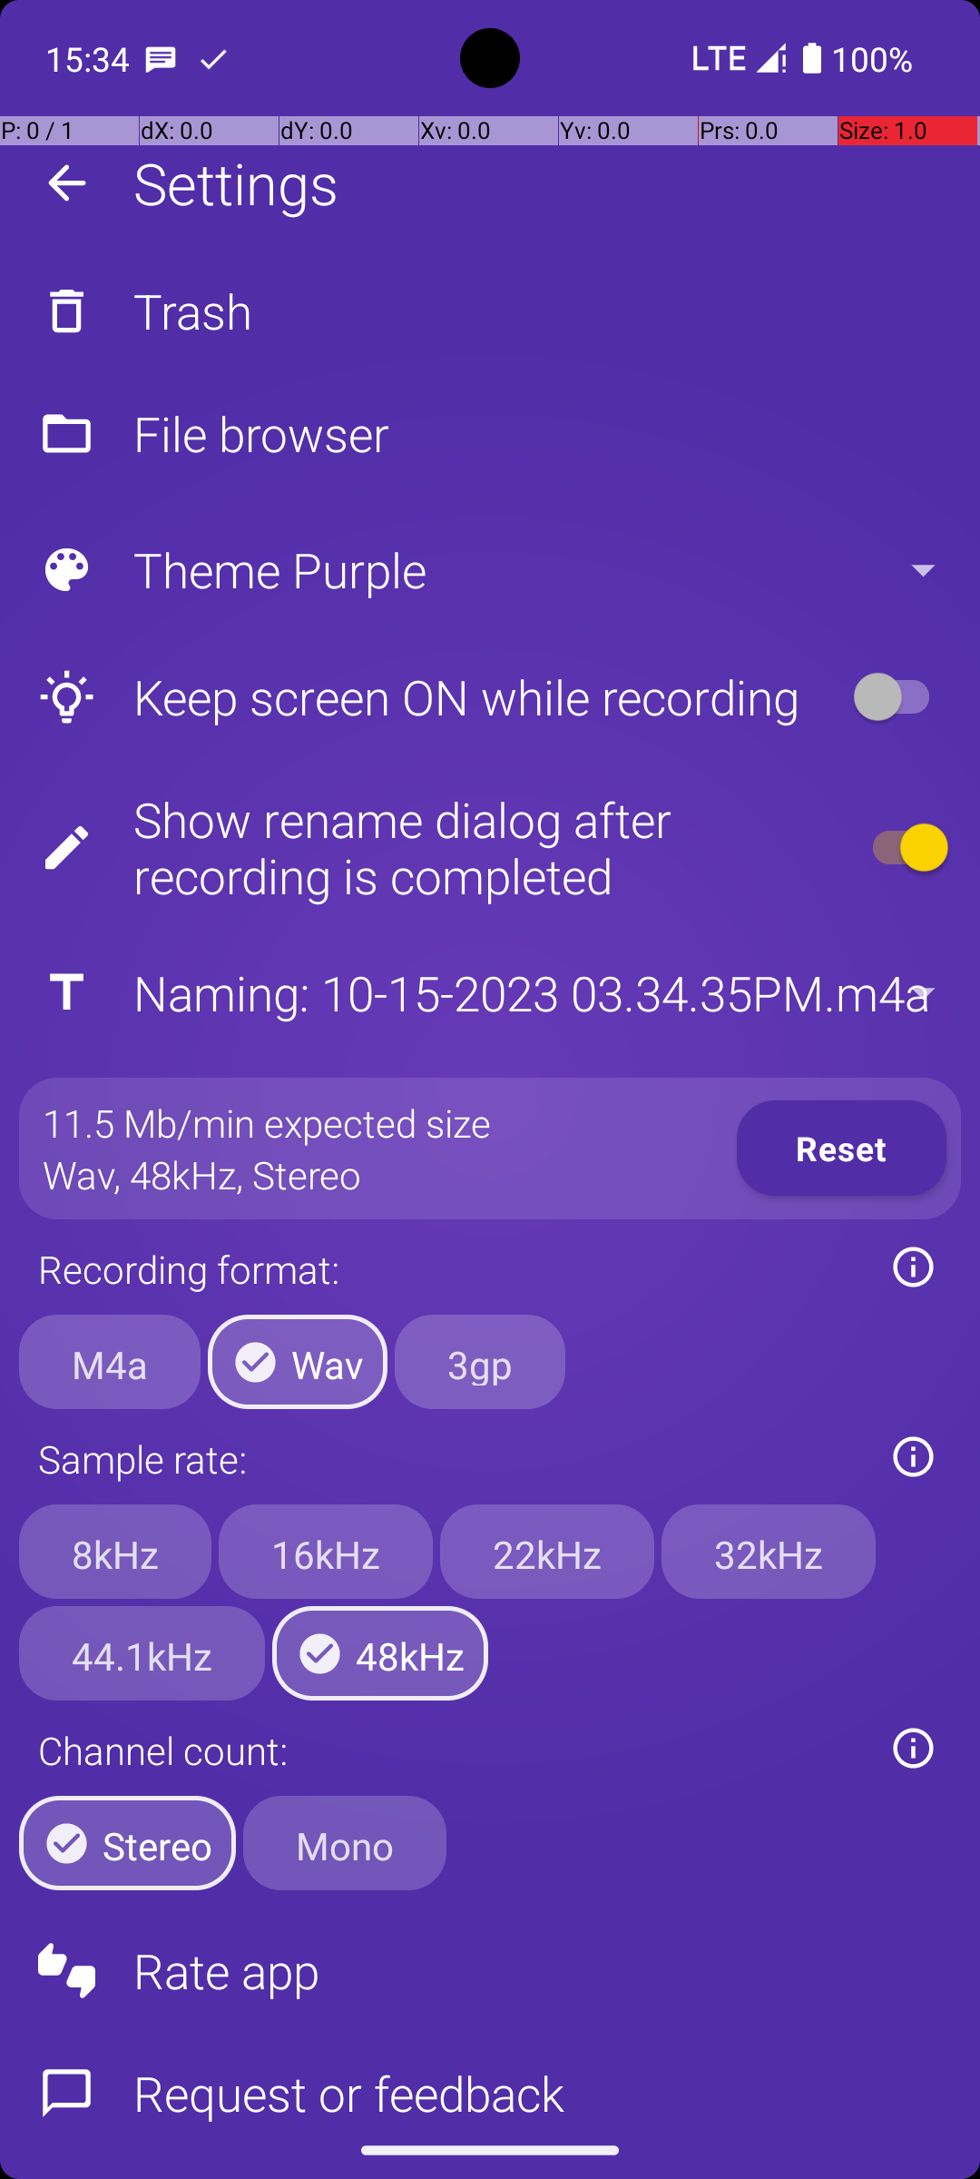 The image size is (980, 2179). What do you see at coordinates (161, 58) in the screenshot?
I see `SMS Messenger notification: Daniel Ali` at bounding box center [161, 58].